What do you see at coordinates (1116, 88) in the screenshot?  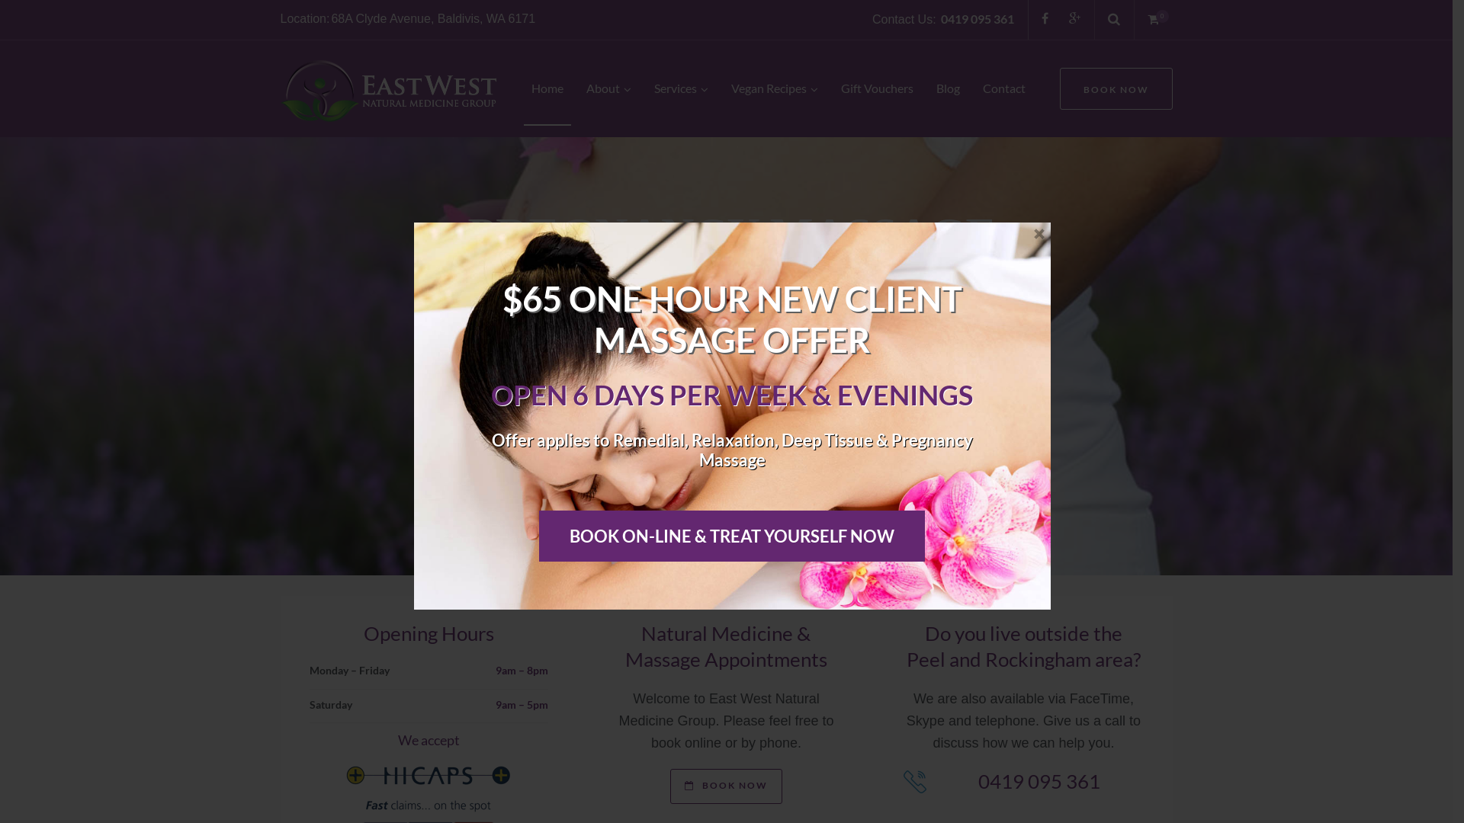 I see `BOOK NOW` at bounding box center [1116, 88].